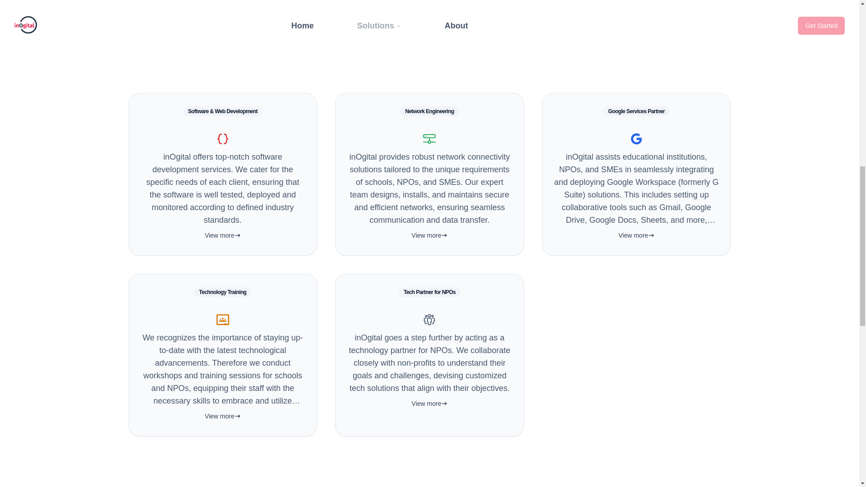  What do you see at coordinates (223, 235) in the screenshot?
I see `View more` at bounding box center [223, 235].